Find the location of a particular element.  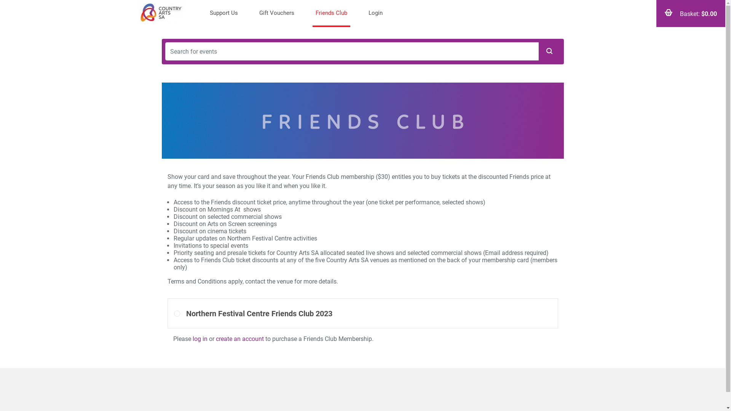

create an account is located at coordinates (239, 339).